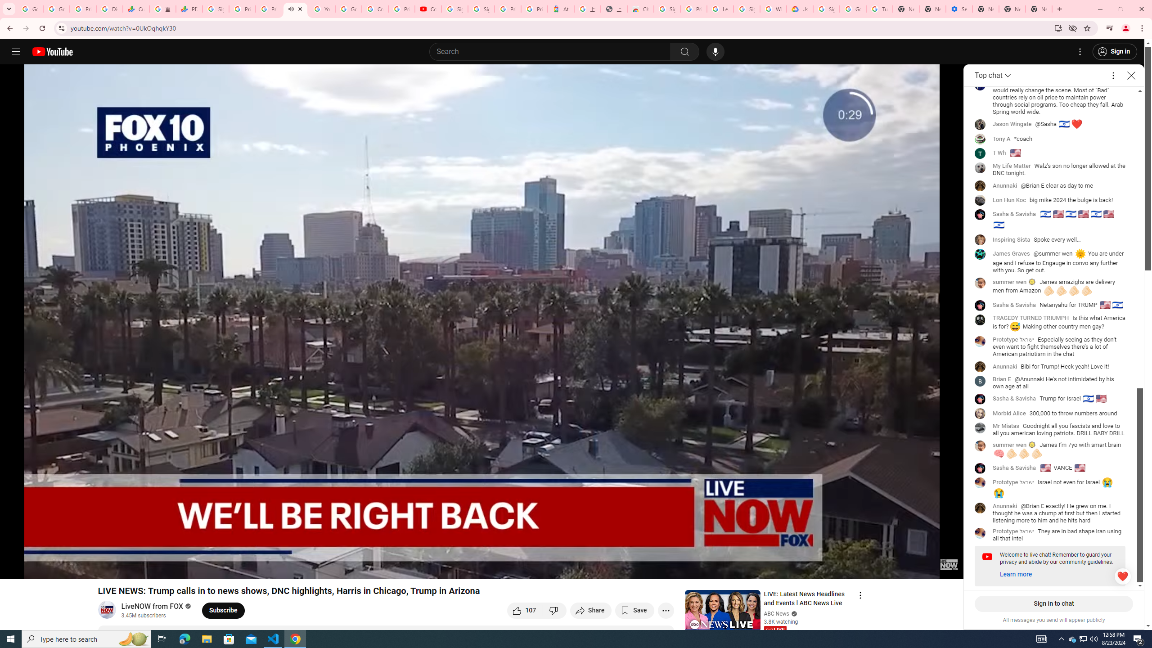 The height and width of the screenshot is (648, 1152). Describe the element at coordinates (773, 9) in the screenshot. I see `Who are Google's partners? - Privacy and conditions - Google` at that location.